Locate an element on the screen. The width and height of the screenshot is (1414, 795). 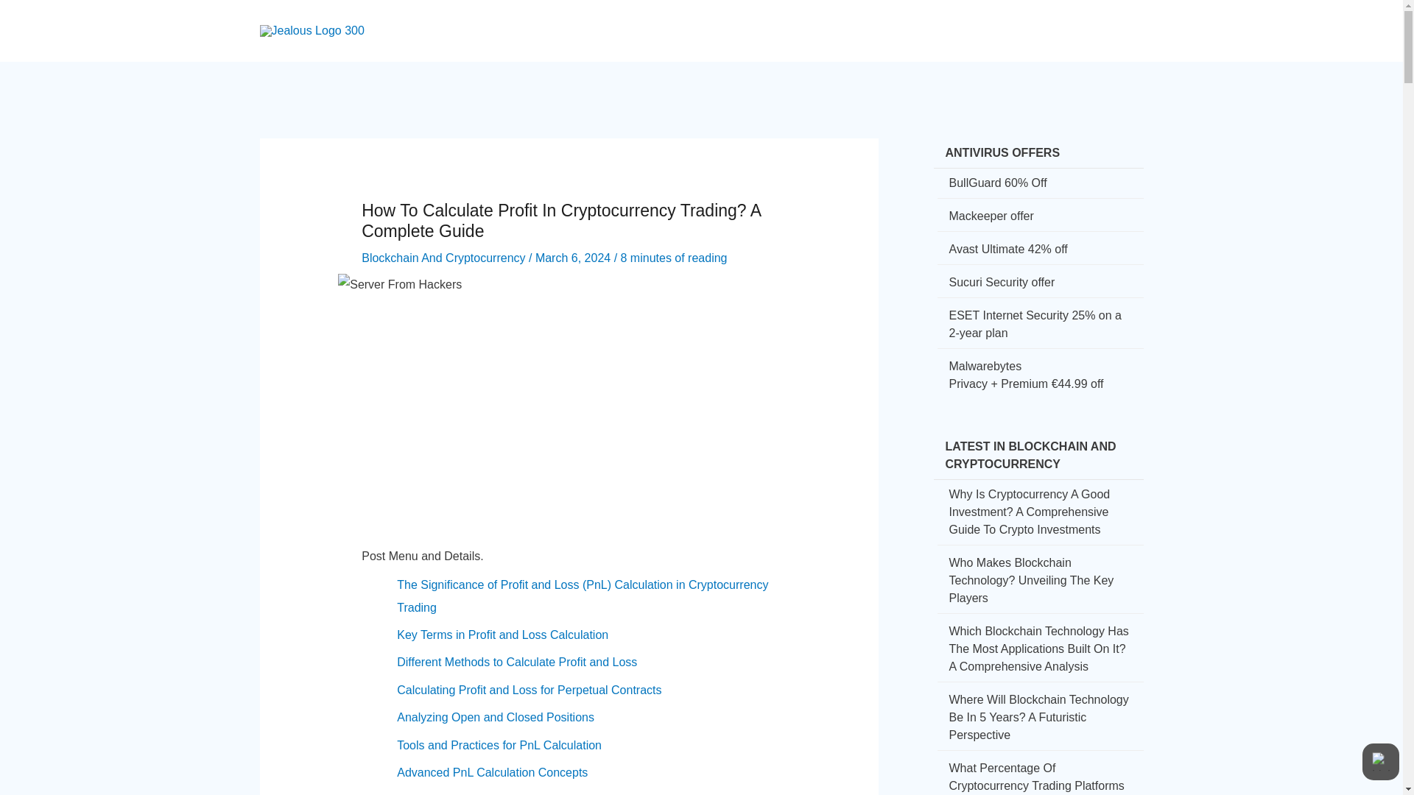
Finances is located at coordinates (902, 18).